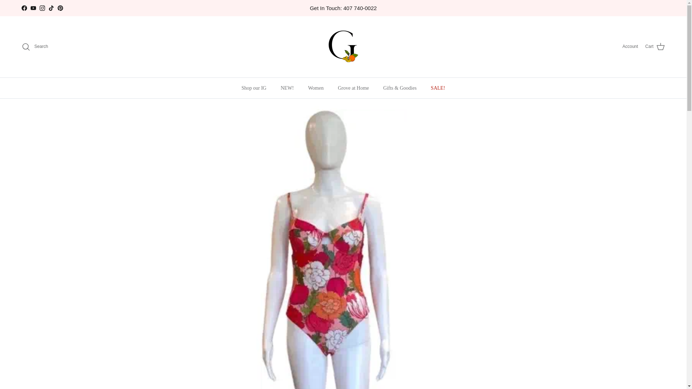 The width and height of the screenshot is (692, 389). Describe the element at coordinates (287, 88) in the screenshot. I see `NEW!` at that location.